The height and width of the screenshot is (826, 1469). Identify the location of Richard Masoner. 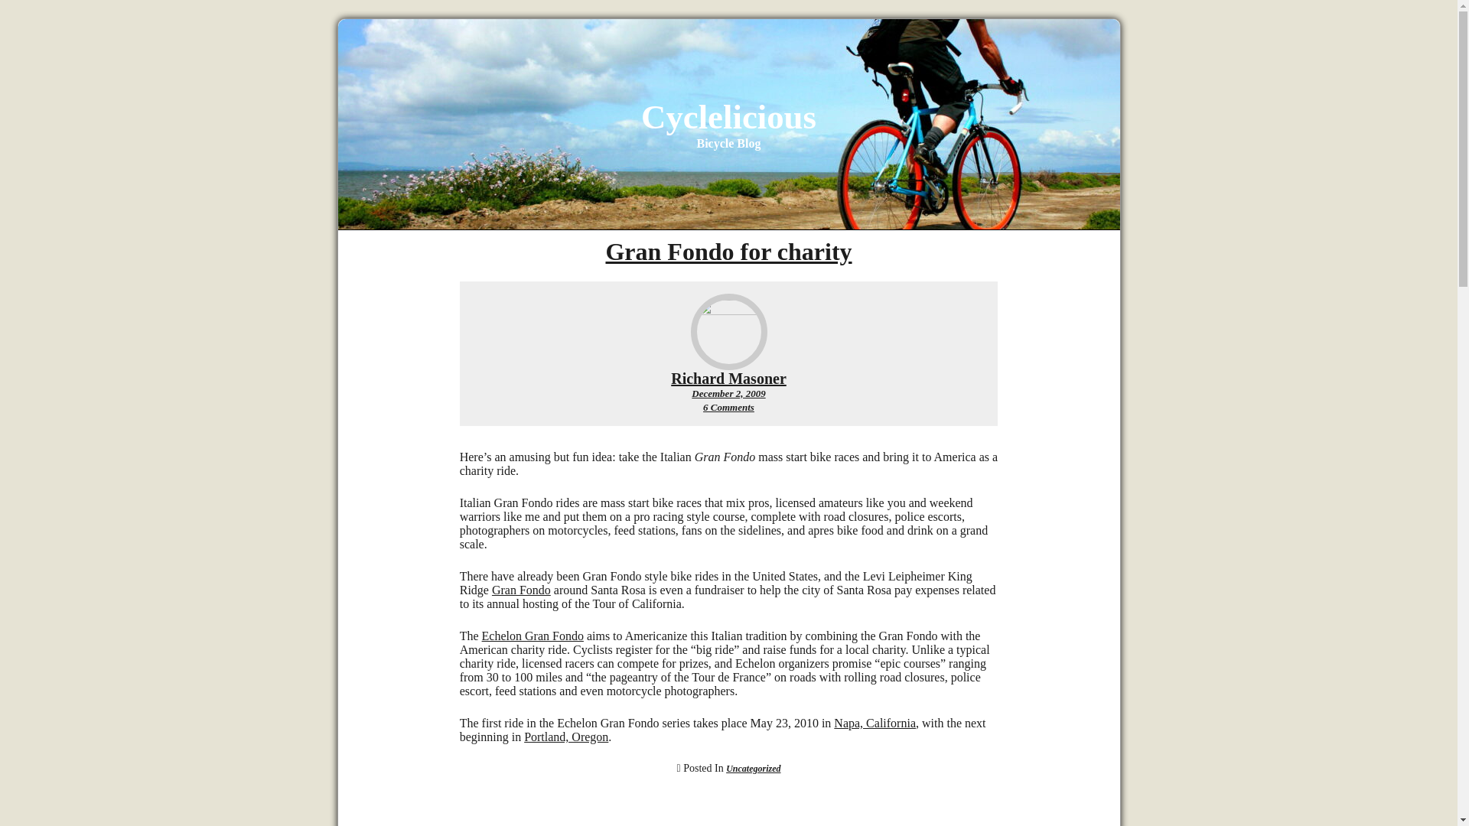
(753, 768).